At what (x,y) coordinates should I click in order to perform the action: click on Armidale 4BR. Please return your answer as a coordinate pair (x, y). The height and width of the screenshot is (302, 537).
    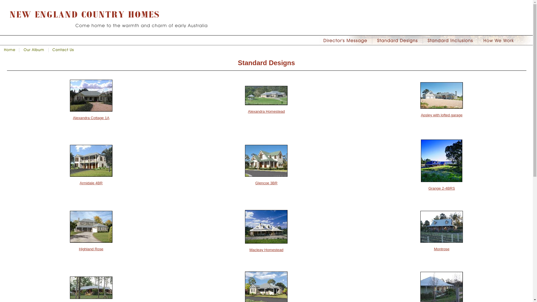
    Looking at the image, I should click on (91, 186).